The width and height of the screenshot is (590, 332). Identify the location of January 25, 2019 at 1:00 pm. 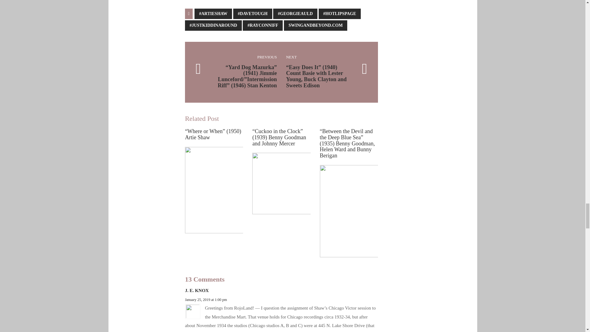
(206, 299).